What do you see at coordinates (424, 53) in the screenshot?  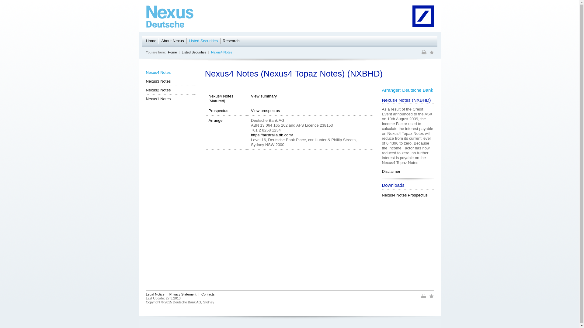 I see `Print version` at bounding box center [424, 53].